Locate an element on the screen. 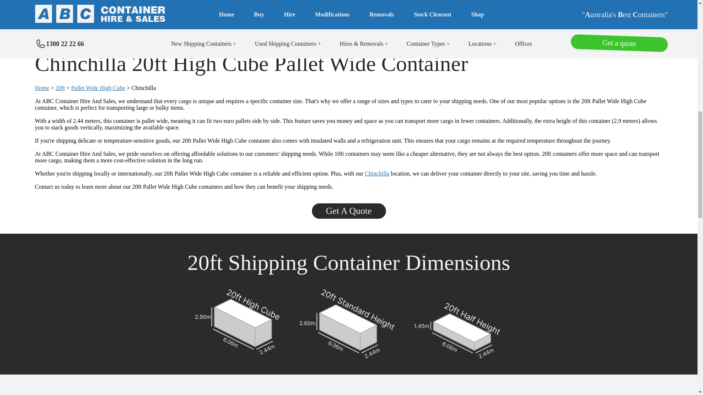 Image resolution: width=703 pixels, height=395 pixels. Pallet Wide High Cube is located at coordinates (98, 88).